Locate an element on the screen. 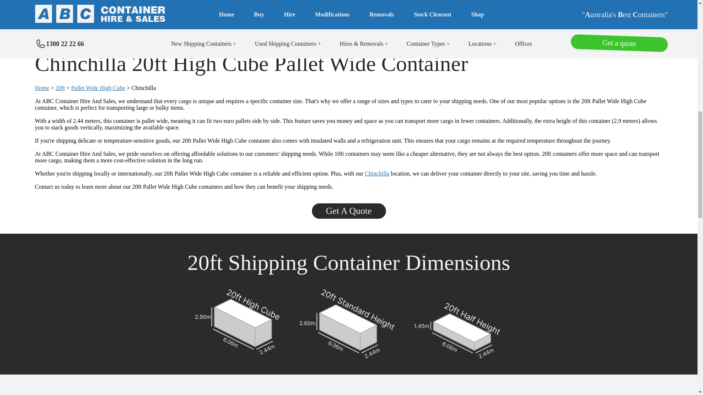 Image resolution: width=703 pixels, height=395 pixels. Pallet Wide High Cube is located at coordinates (98, 88).